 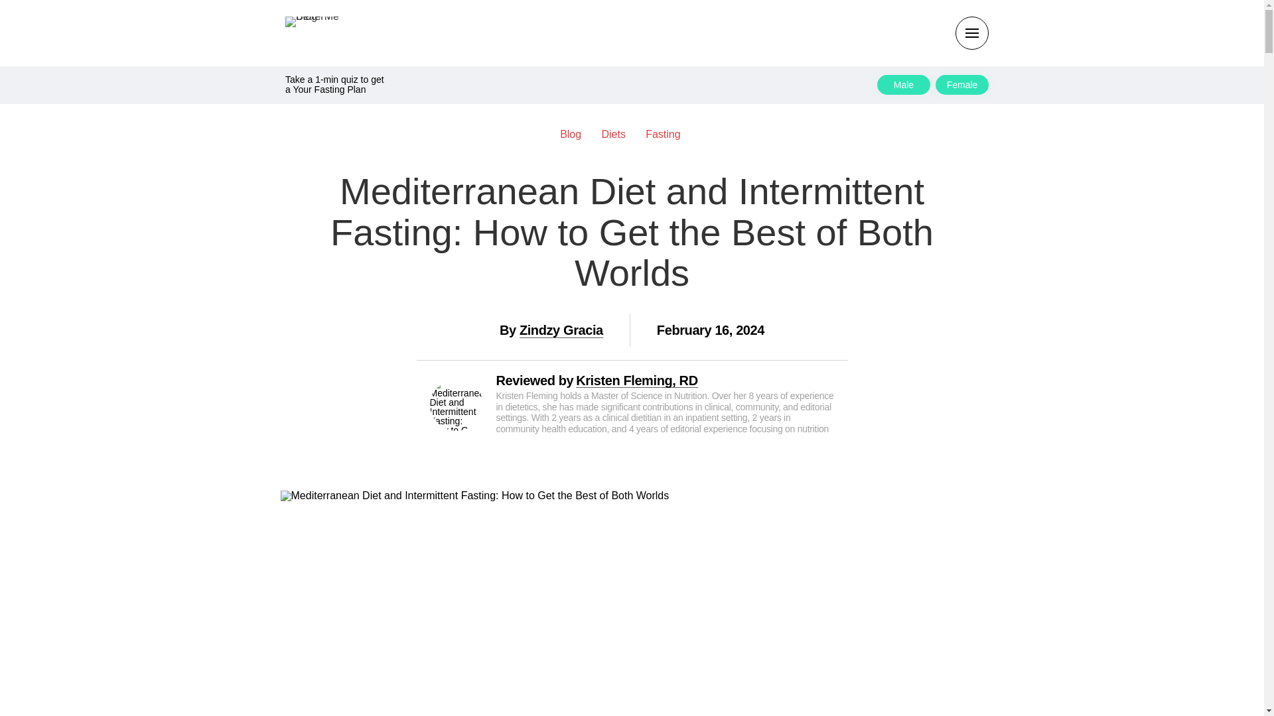 I want to click on Female, so click(x=961, y=85).